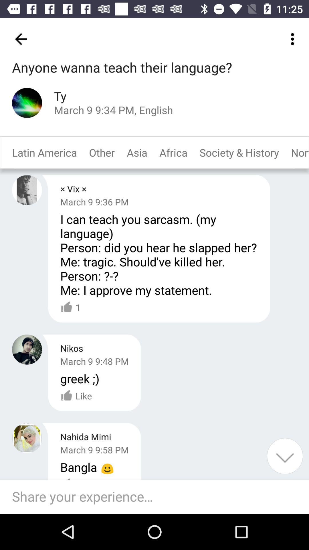  Describe the element at coordinates (285, 456) in the screenshot. I see `tap item next to the march 9 9 icon` at that location.